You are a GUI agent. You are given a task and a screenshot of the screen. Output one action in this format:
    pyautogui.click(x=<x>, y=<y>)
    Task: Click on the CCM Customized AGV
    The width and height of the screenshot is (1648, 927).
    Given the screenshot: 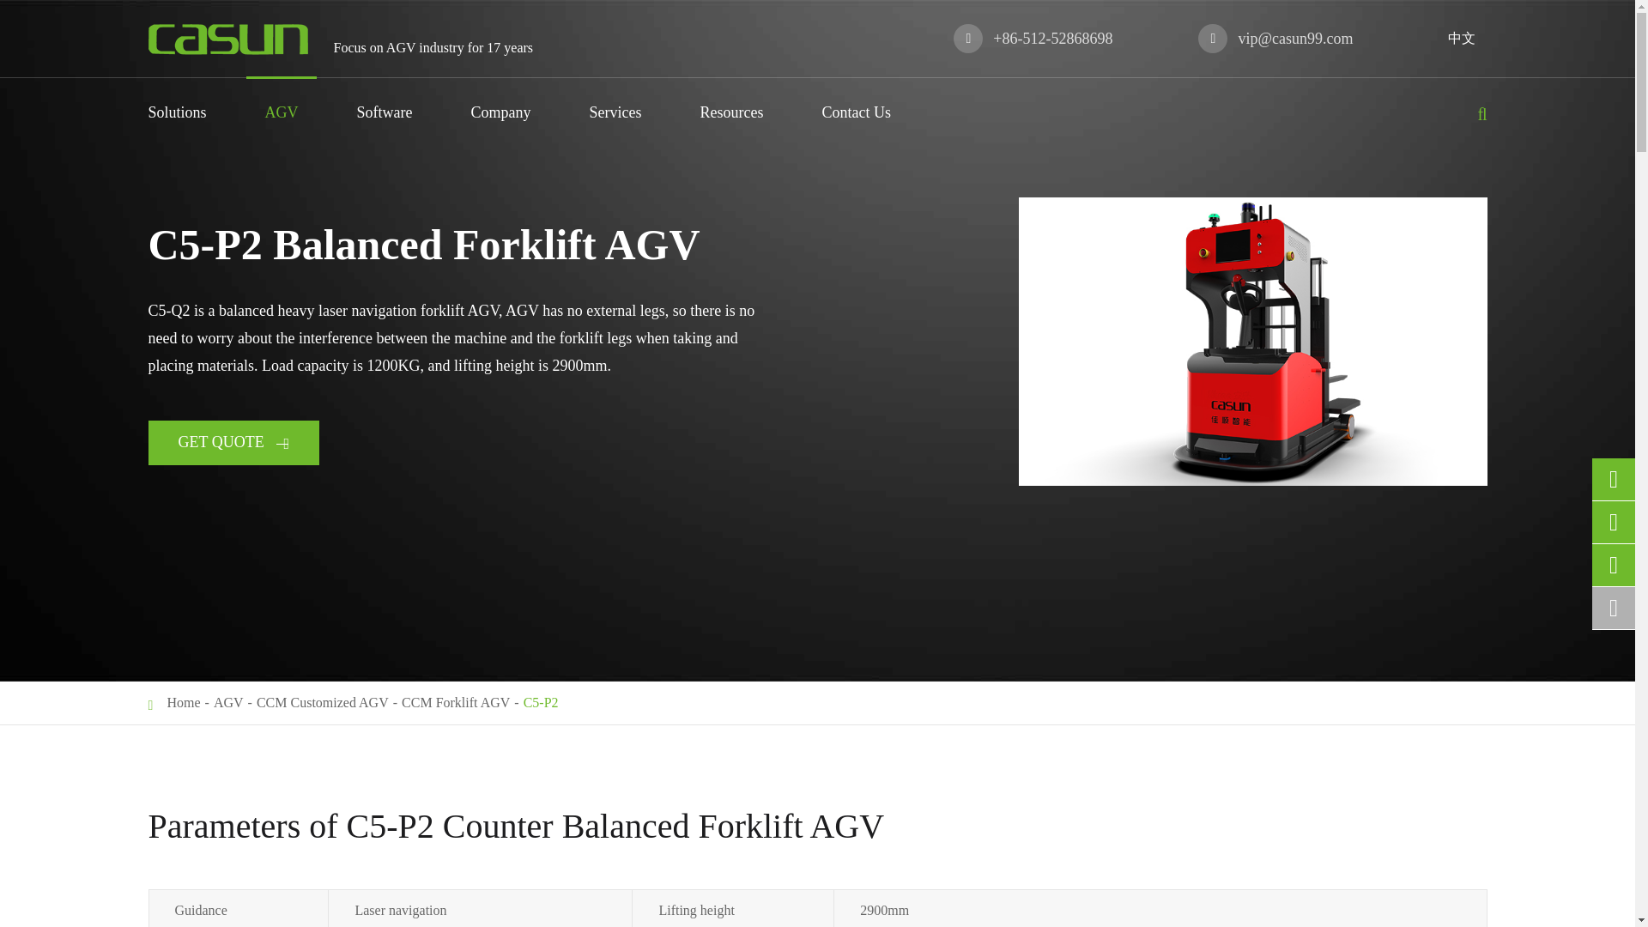 What is the action you would take?
    pyautogui.click(x=323, y=702)
    